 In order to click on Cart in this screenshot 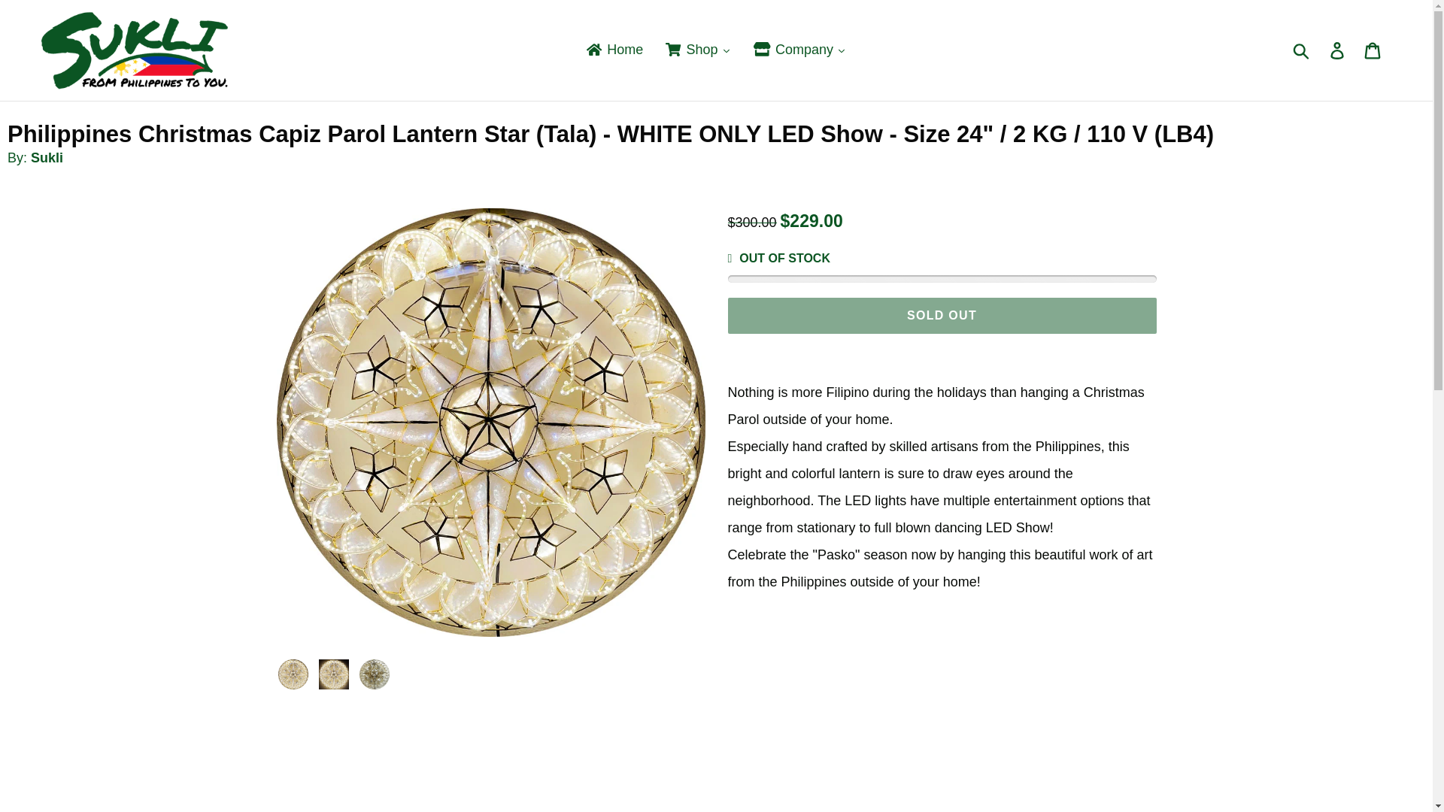, I will do `click(1373, 50)`.